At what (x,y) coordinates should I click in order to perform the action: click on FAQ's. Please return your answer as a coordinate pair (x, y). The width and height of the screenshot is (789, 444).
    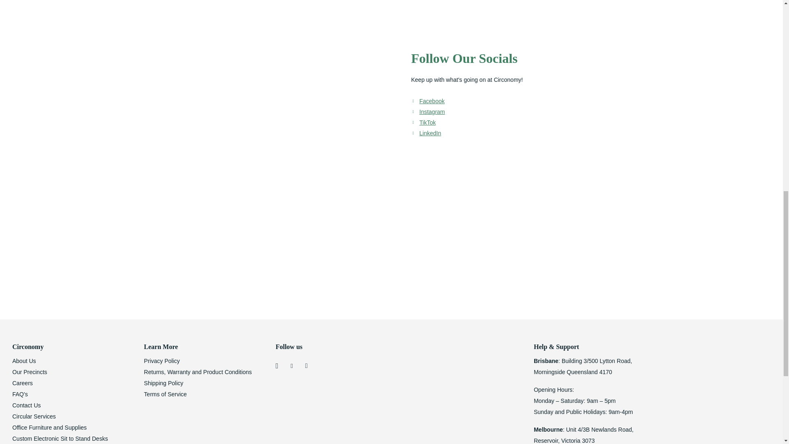
    Looking at the image, I should click on (20, 394).